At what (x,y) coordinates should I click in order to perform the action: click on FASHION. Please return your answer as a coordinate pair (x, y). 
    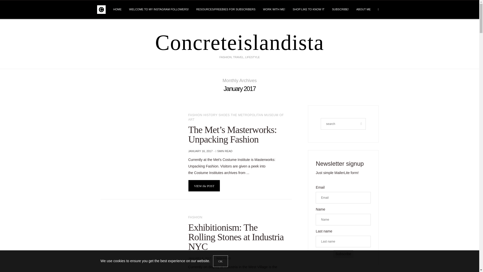
    Looking at the image, I should click on (196, 115).